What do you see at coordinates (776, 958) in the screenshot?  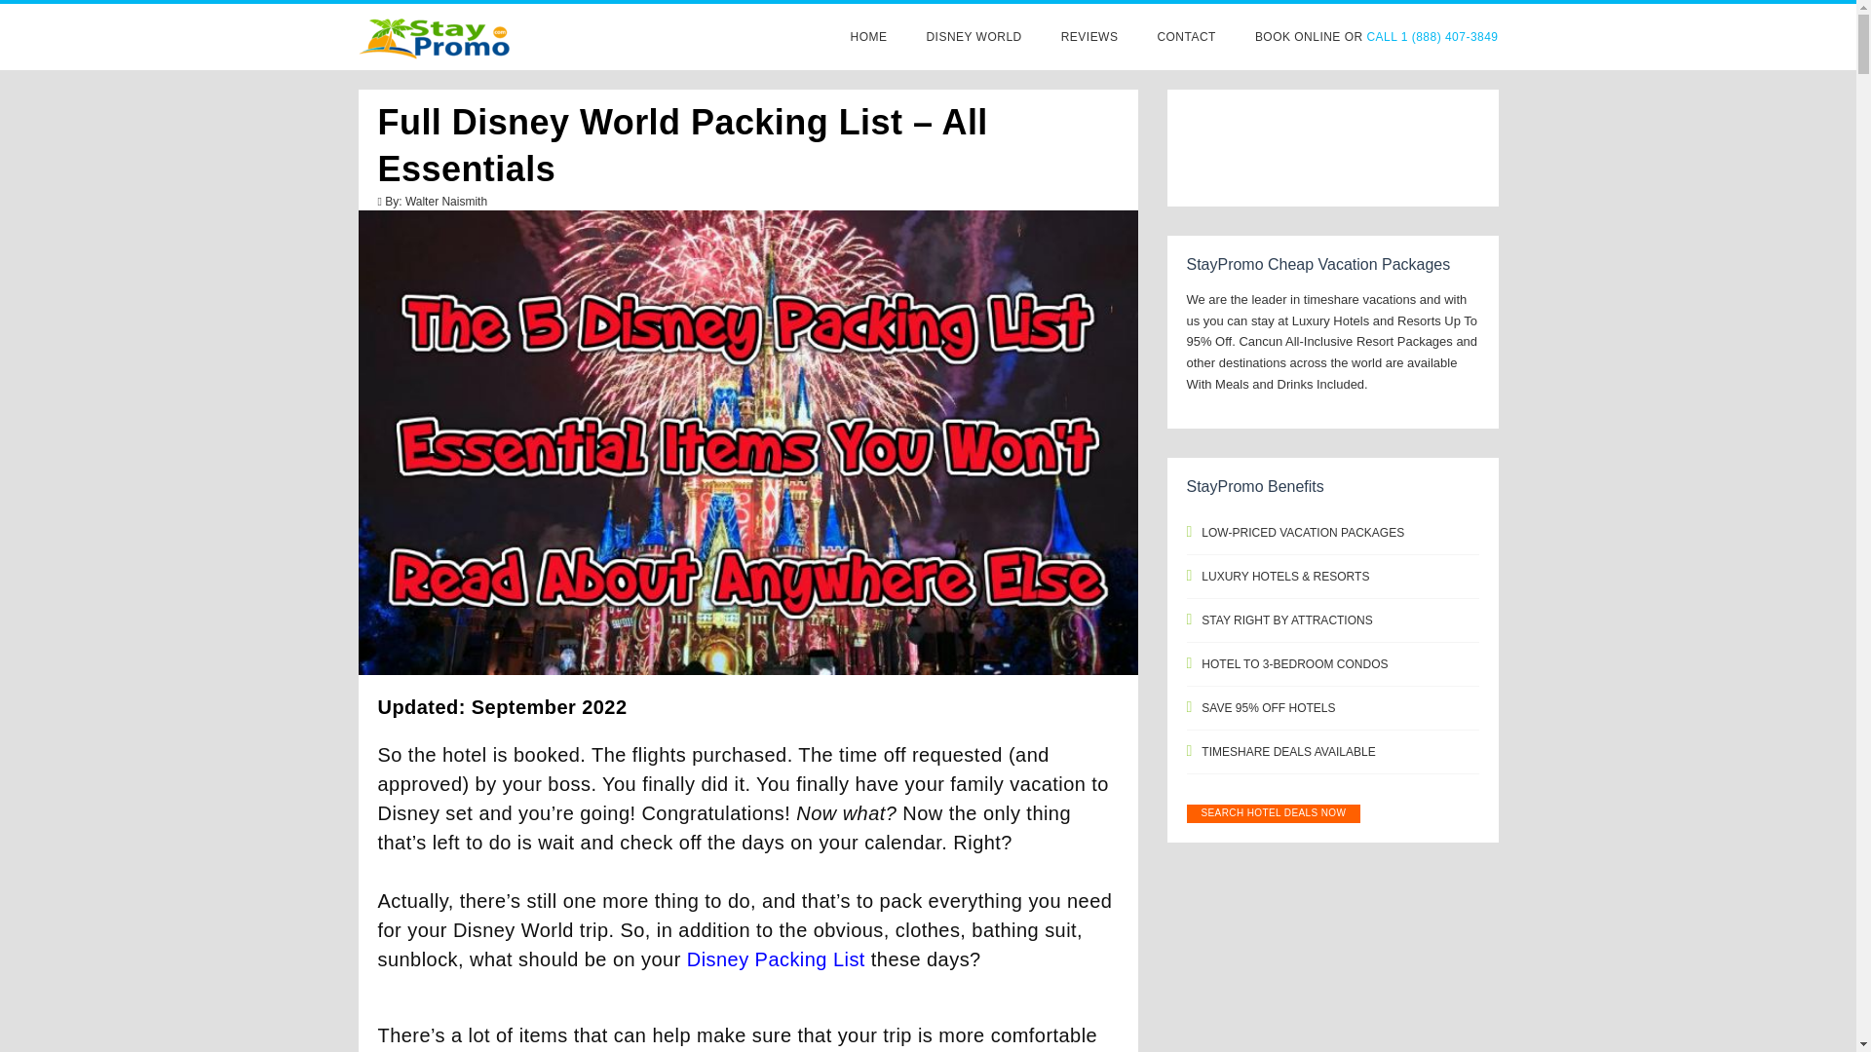 I see `Disney Packing List` at bounding box center [776, 958].